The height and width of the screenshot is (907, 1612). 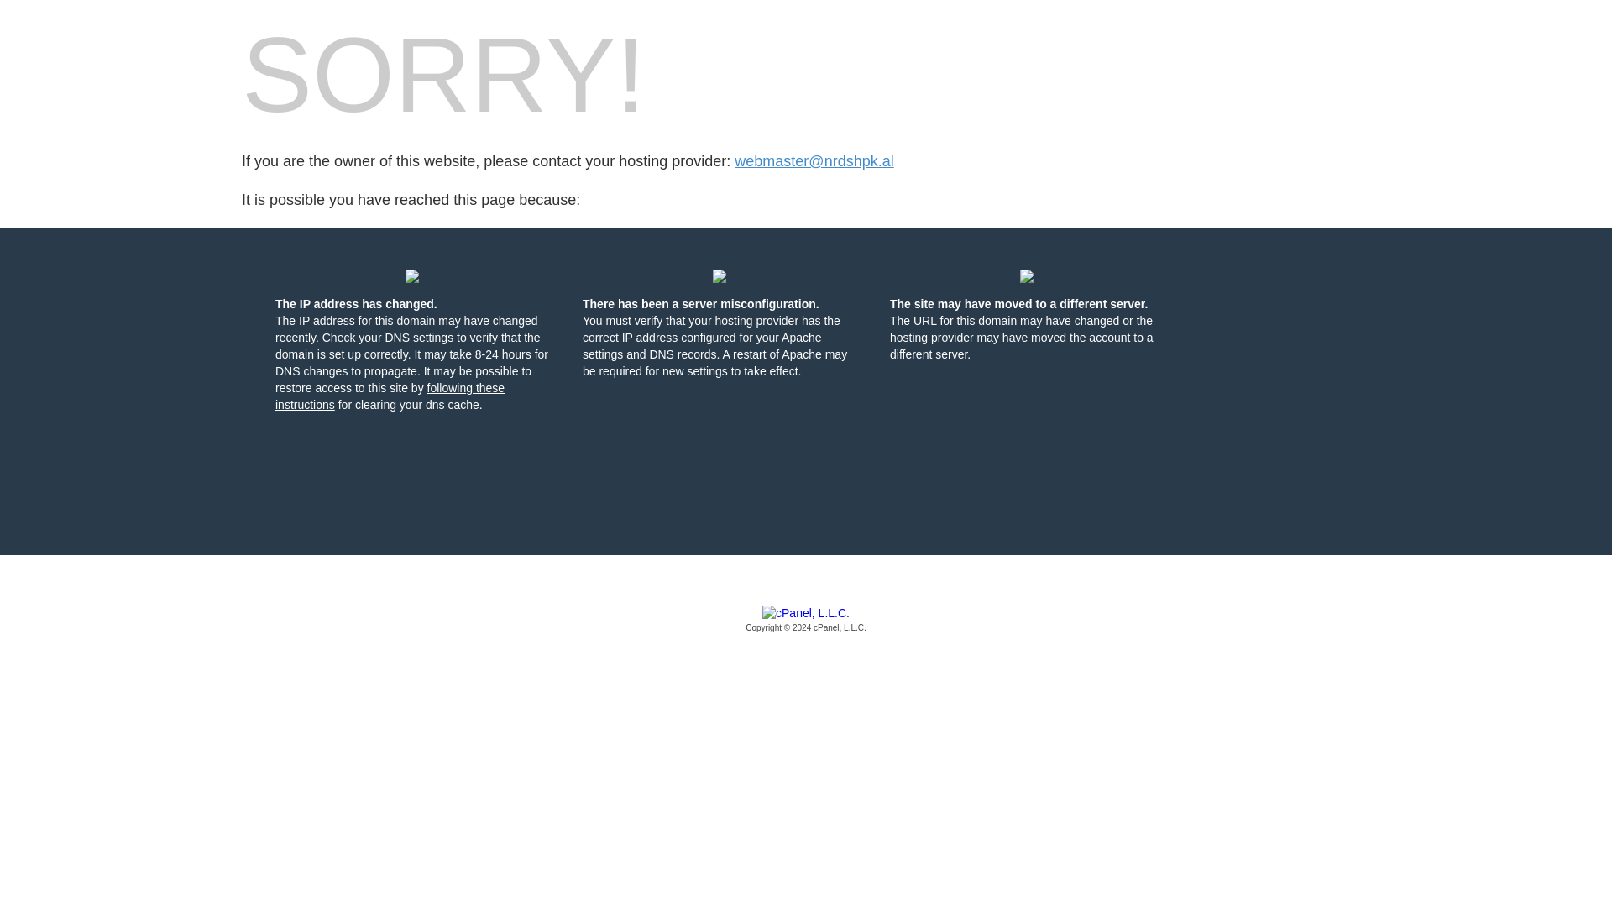 I want to click on cPanel, L.L.C., so click(x=806, y=620).